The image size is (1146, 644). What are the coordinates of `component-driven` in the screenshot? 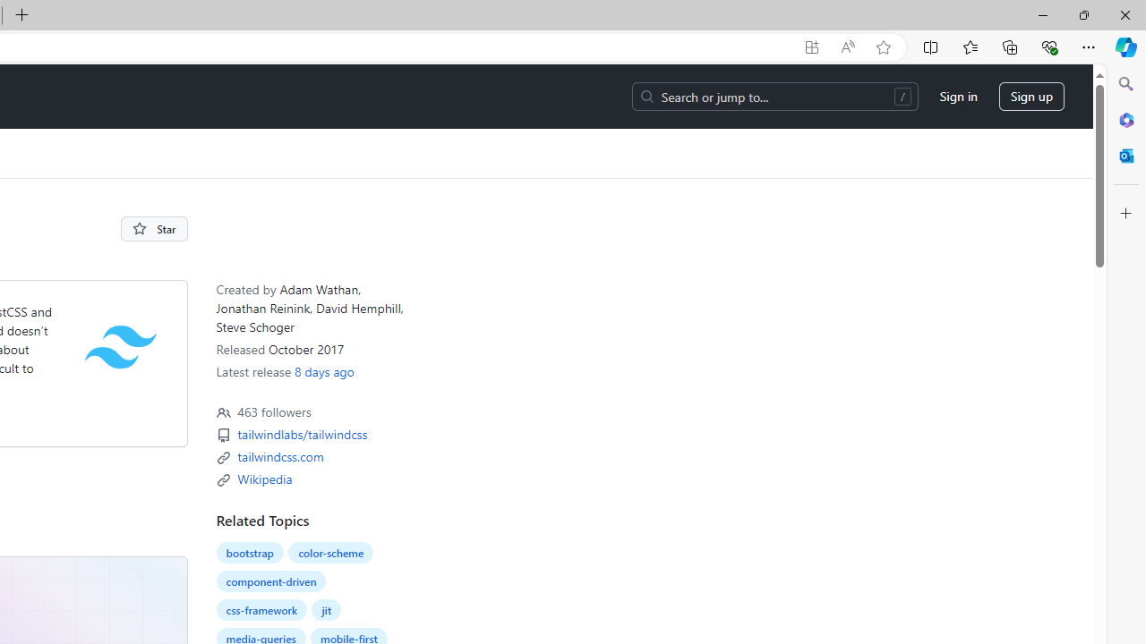 It's located at (270, 580).